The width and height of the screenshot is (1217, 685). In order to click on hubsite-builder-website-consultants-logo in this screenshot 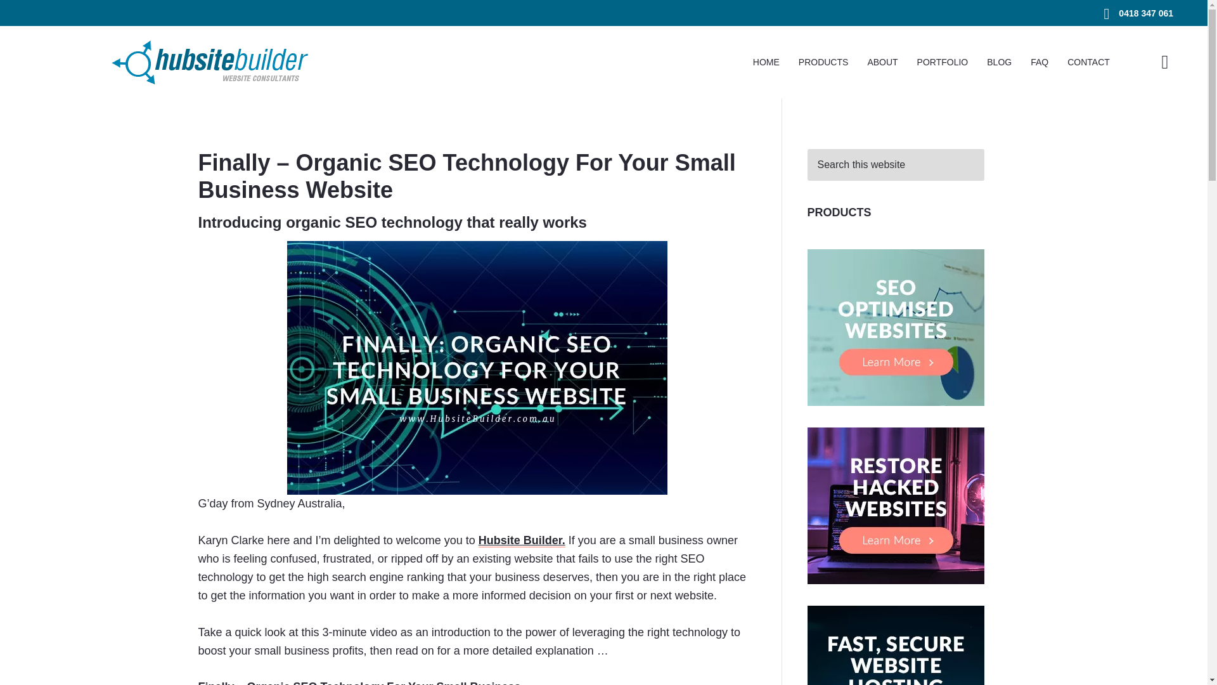, I will do `click(209, 62)`.